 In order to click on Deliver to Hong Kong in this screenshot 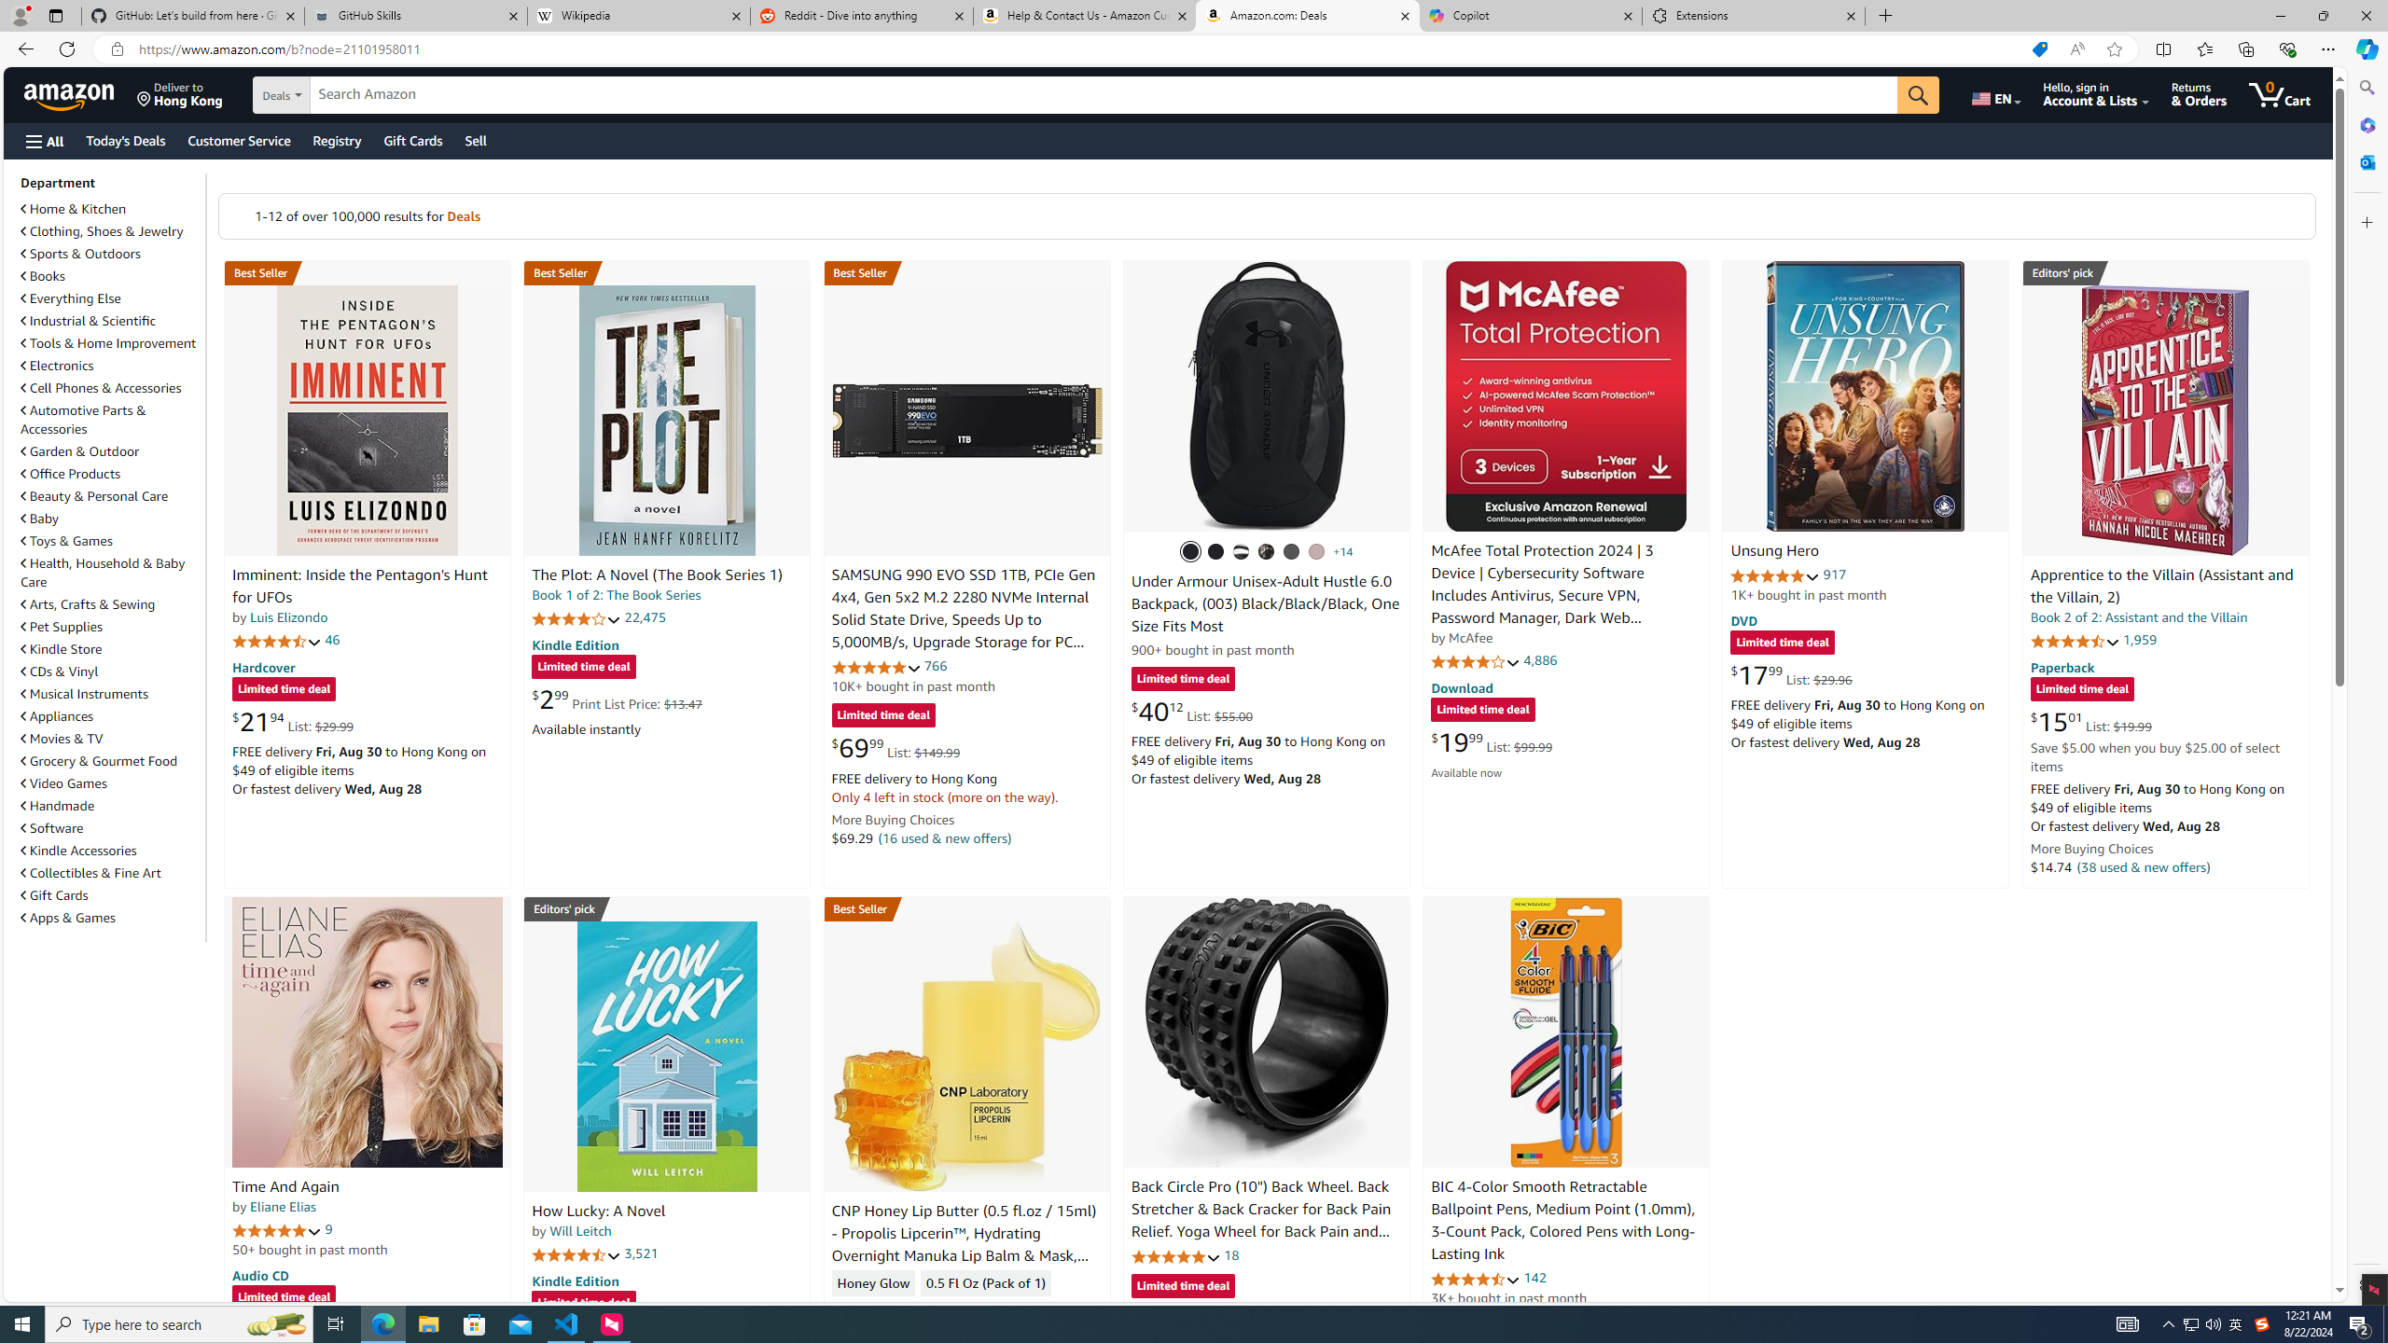, I will do `click(180, 94)`.